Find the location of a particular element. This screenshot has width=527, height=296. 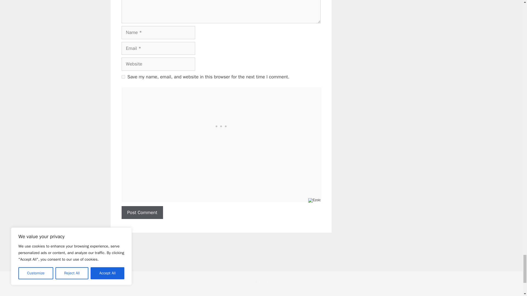

Post Comment is located at coordinates (142, 213).